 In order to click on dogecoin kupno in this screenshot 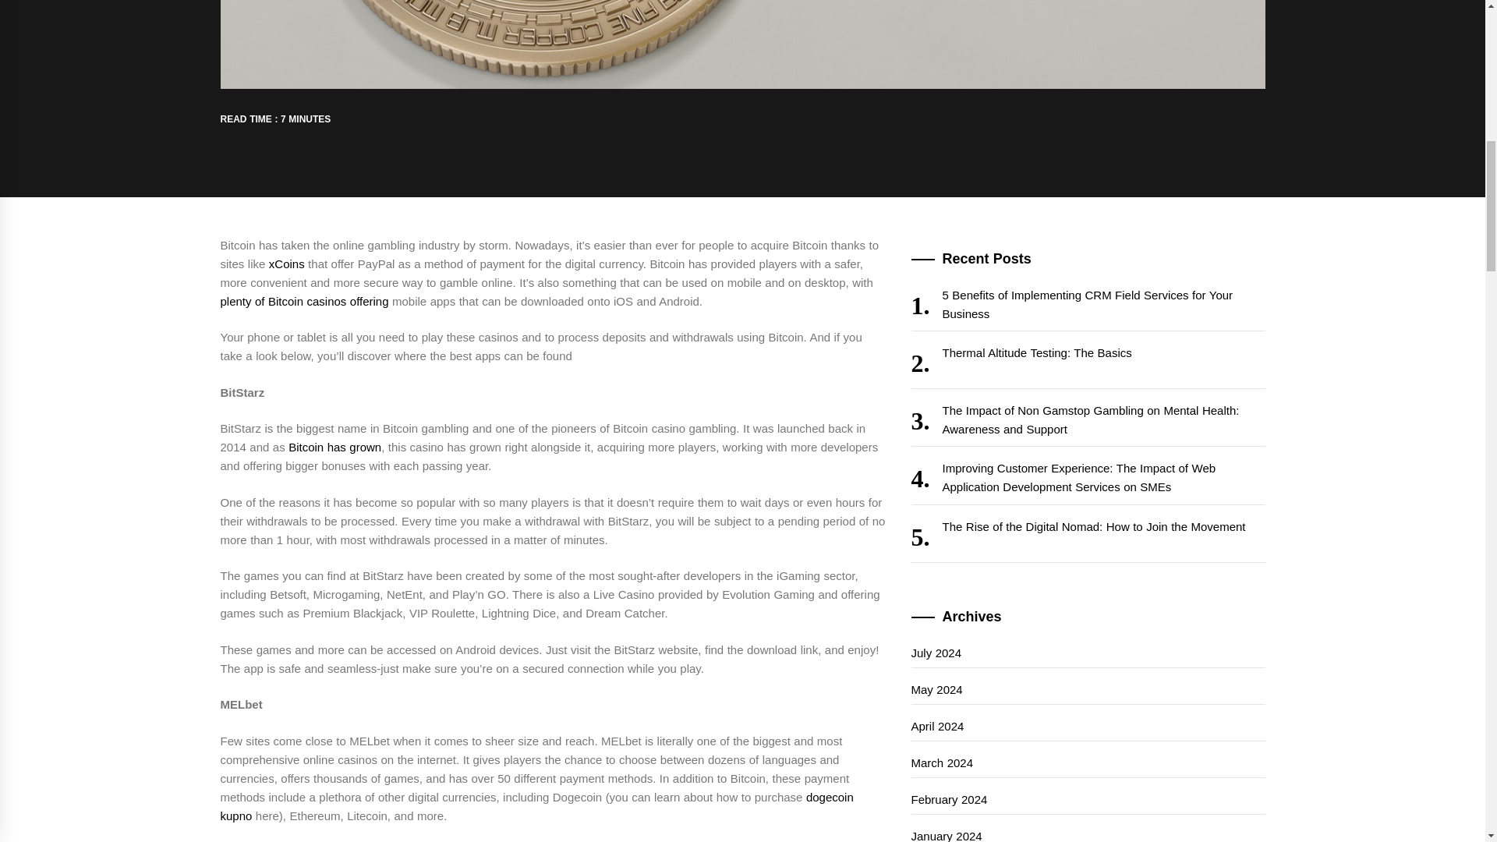, I will do `click(536, 806)`.